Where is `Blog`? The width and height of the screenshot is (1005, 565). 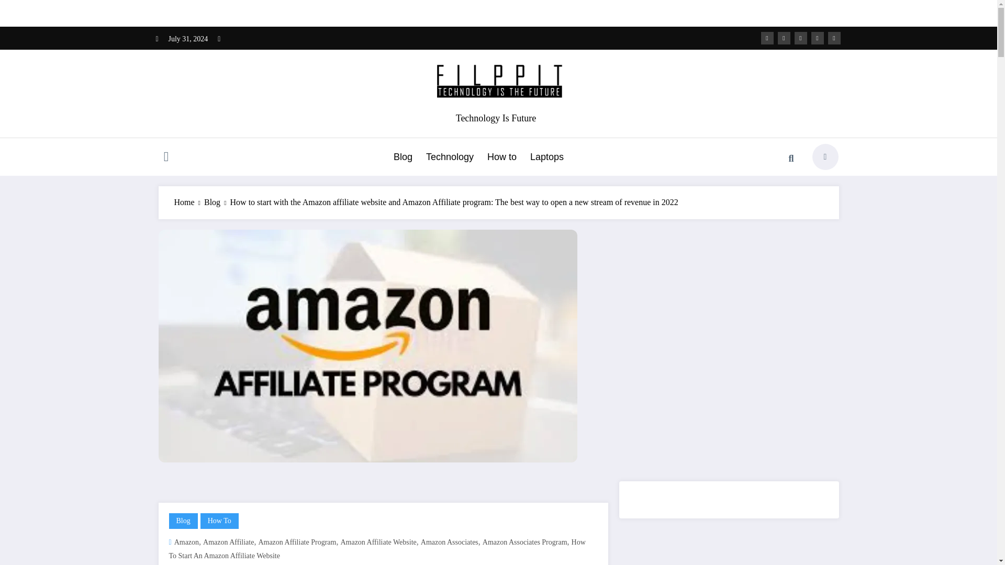
Blog is located at coordinates (183, 521).